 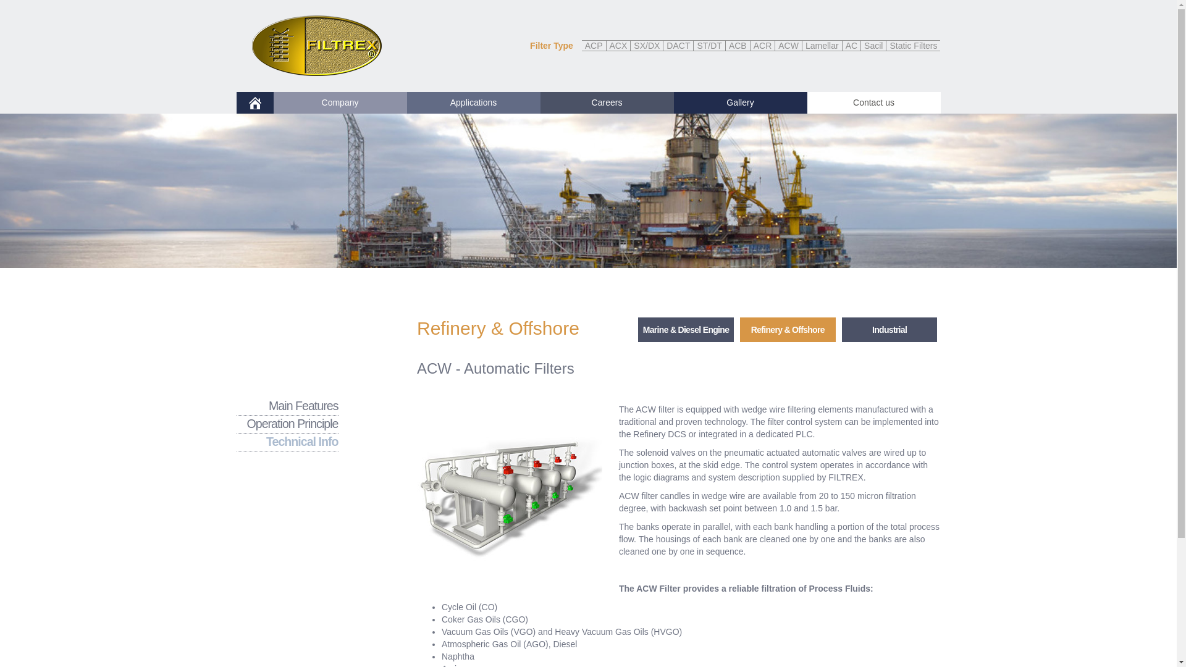 I want to click on ACP, so click(x=594, y=44).